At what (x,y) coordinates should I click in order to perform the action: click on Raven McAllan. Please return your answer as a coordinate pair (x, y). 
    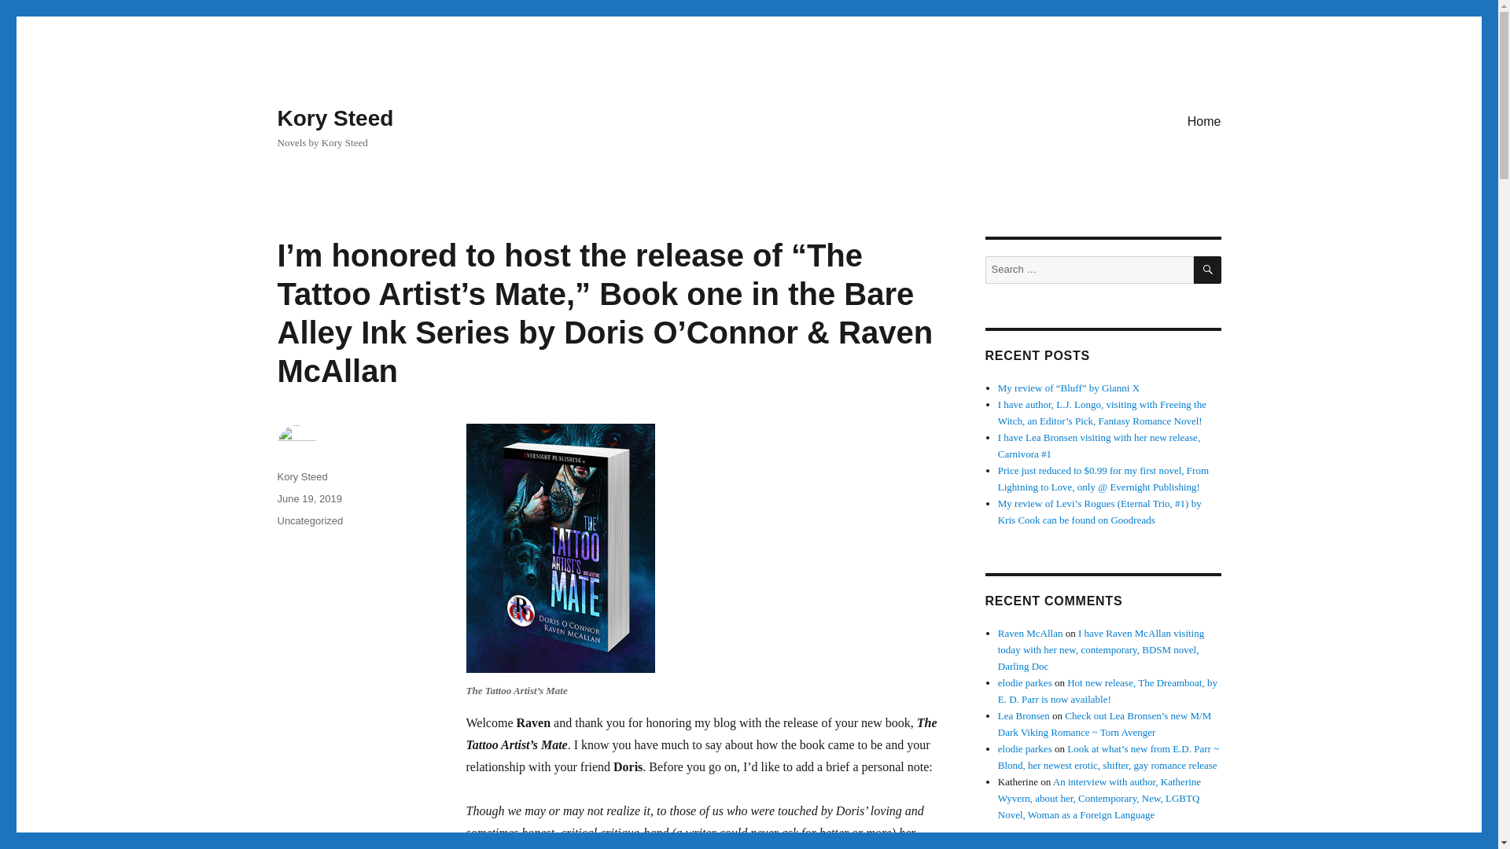
    Looking at the image, I should click on (1030, 634).